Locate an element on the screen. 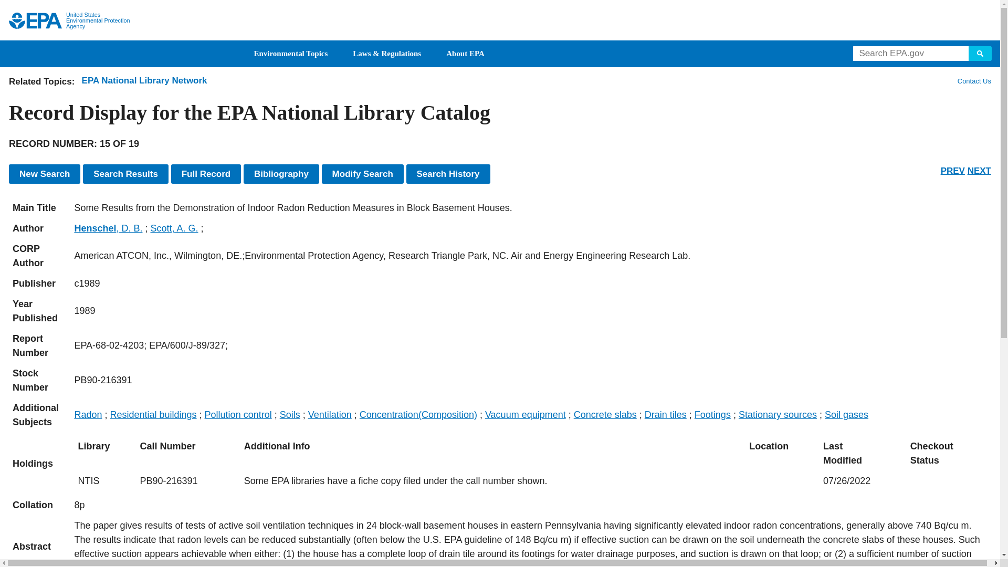 Image resolution: width=1008 pixels, height=567 pixels. Radon is located at coordinates (87, 415).